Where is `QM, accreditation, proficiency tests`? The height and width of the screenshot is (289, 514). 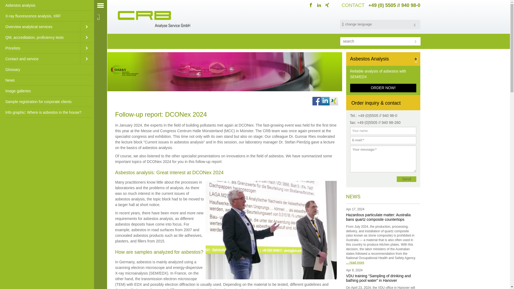 QM, accreditation, proficiency tests is located at coordinates (40, 37).